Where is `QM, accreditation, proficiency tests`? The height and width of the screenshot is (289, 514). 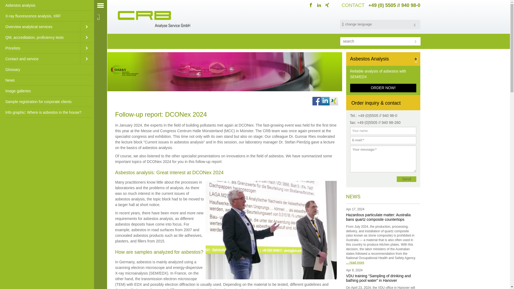 QM, accreditation, proficiency tests is located at coordinates (40, 37).